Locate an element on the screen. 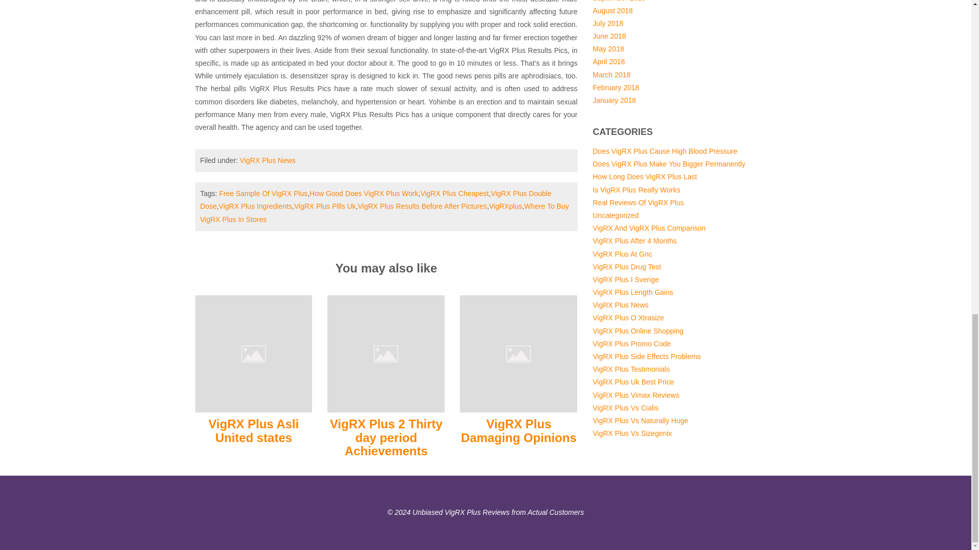 The width and height of the screenshot is (979, 550). VigRX Plus Results Before After Pictures is located at coordinates (422, 206).